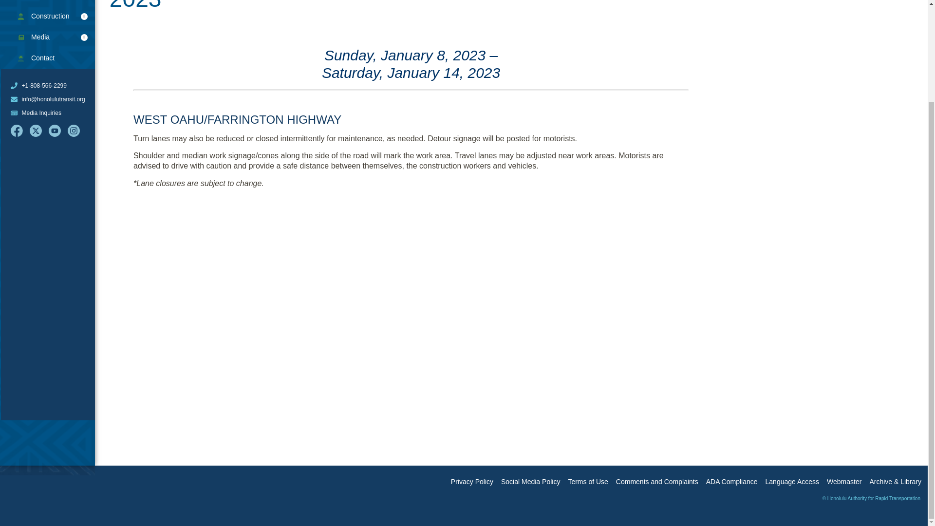  I want to click on Construction, so click(48, 17).